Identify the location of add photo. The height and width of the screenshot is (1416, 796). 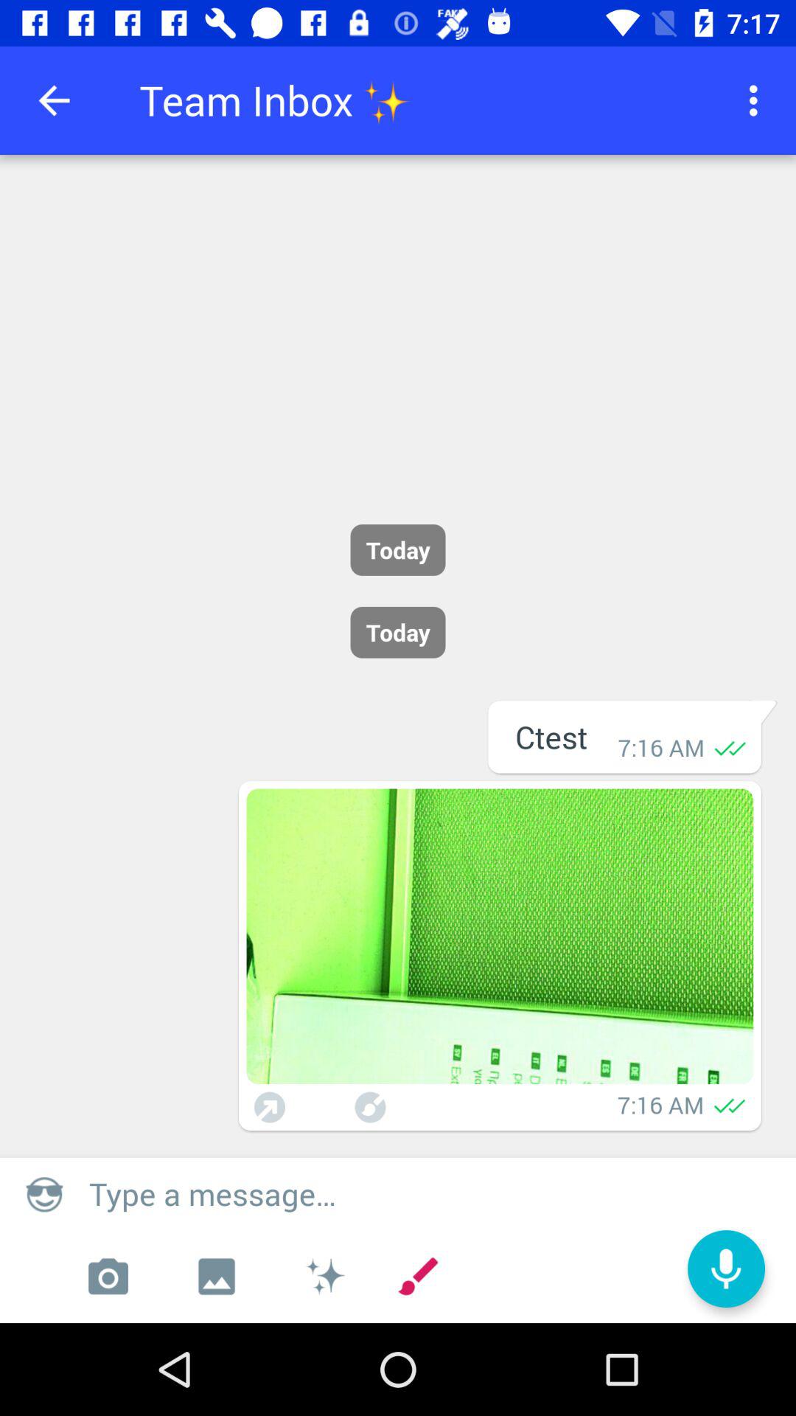
(108, 1277).